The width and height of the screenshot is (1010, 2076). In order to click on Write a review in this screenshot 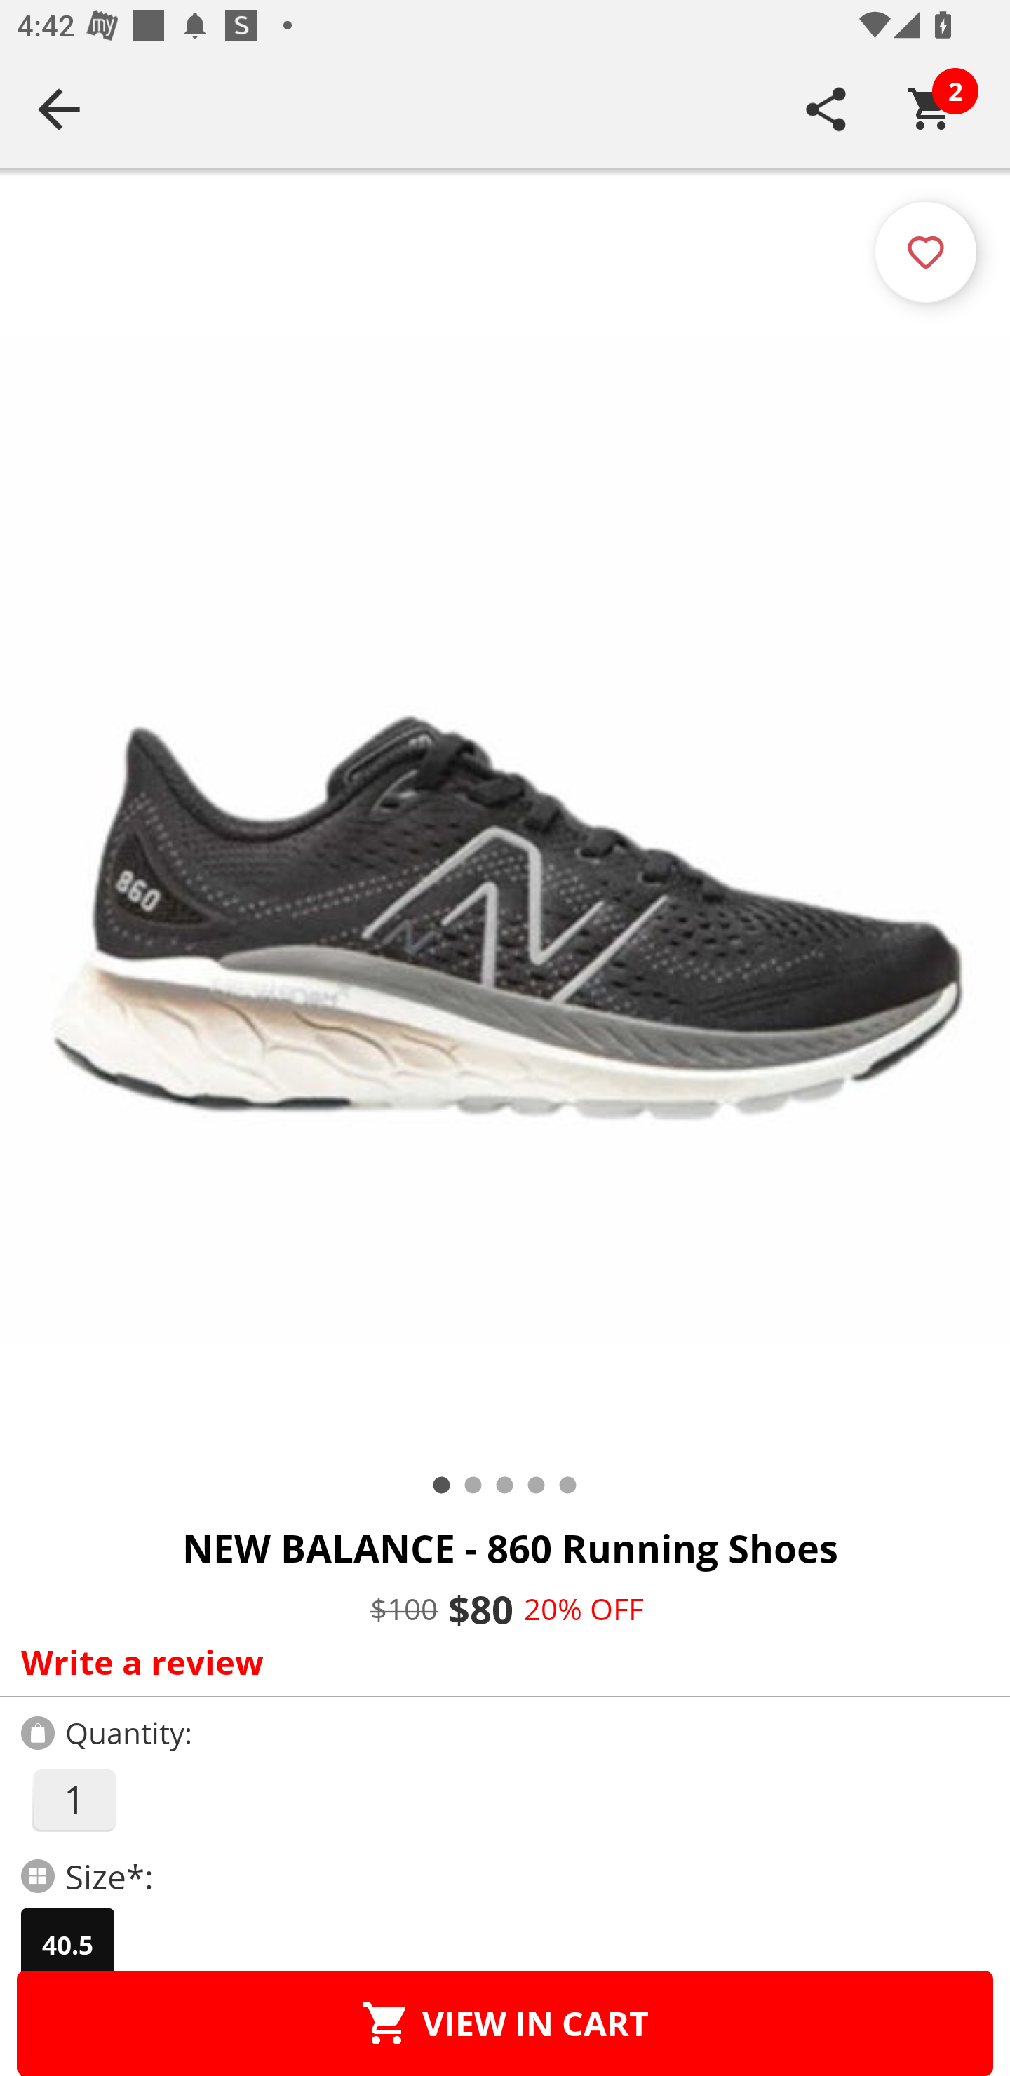, I will do `click(499, 1662)`.